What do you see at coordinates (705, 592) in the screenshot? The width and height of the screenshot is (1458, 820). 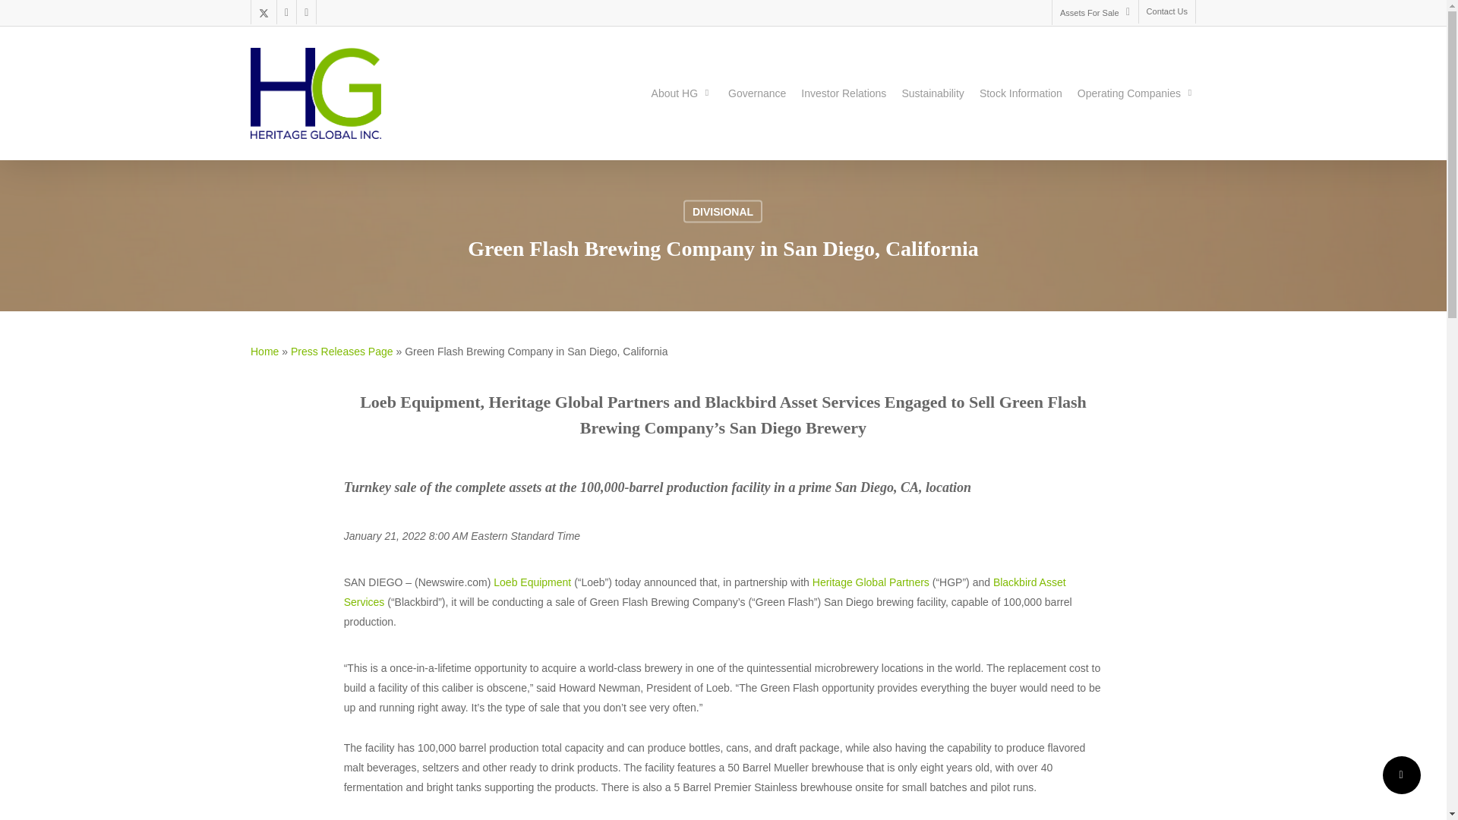 I see `Blackbird Asset Services` at bounding box center [705, 592].